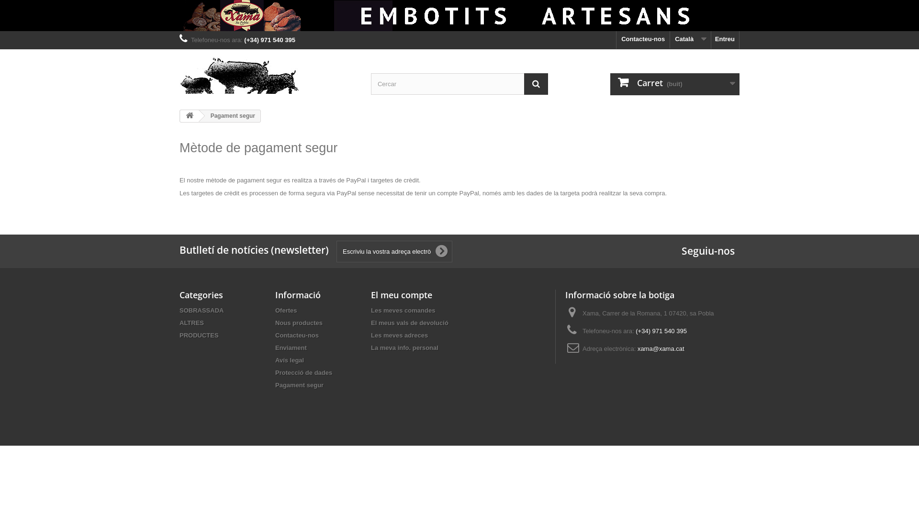 This screenshot has width=919, height=517. Describe the element at coordinates (405, 348) in the screenshot. I see `La meva info. personal` at that location.